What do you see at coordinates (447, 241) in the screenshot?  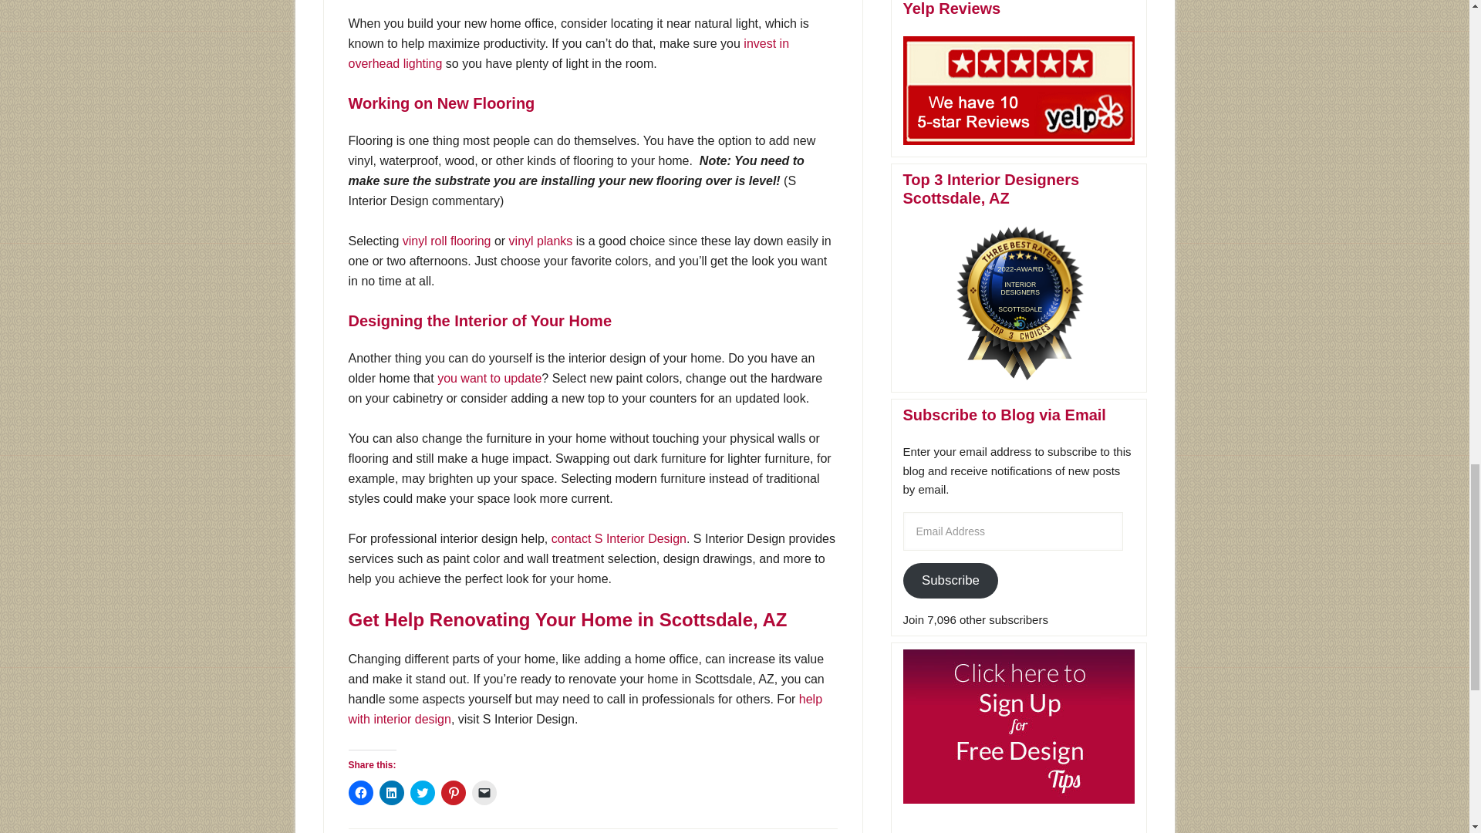 I see `vinyl roll flooring` at bounding box center [447, 241].